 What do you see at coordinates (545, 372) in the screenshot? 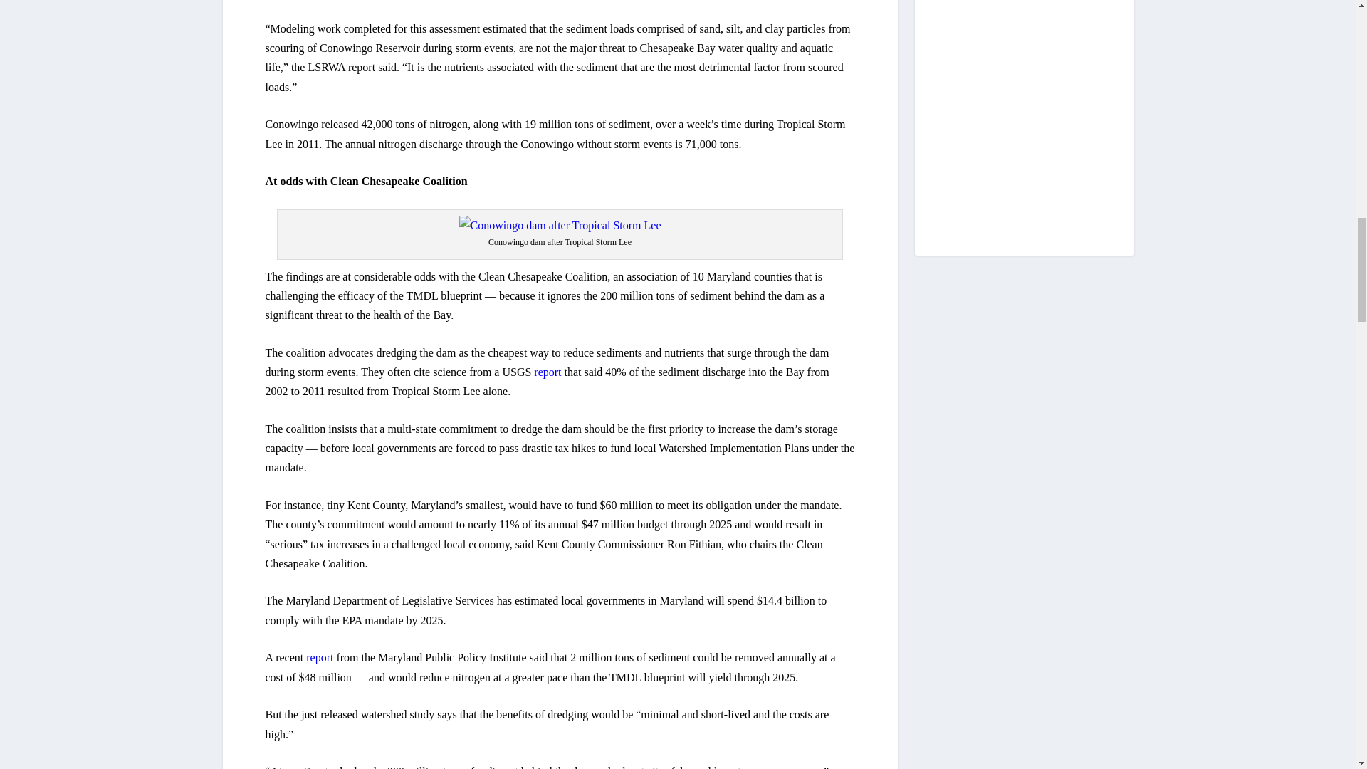
I see `report` at bounding box center [545, 372].